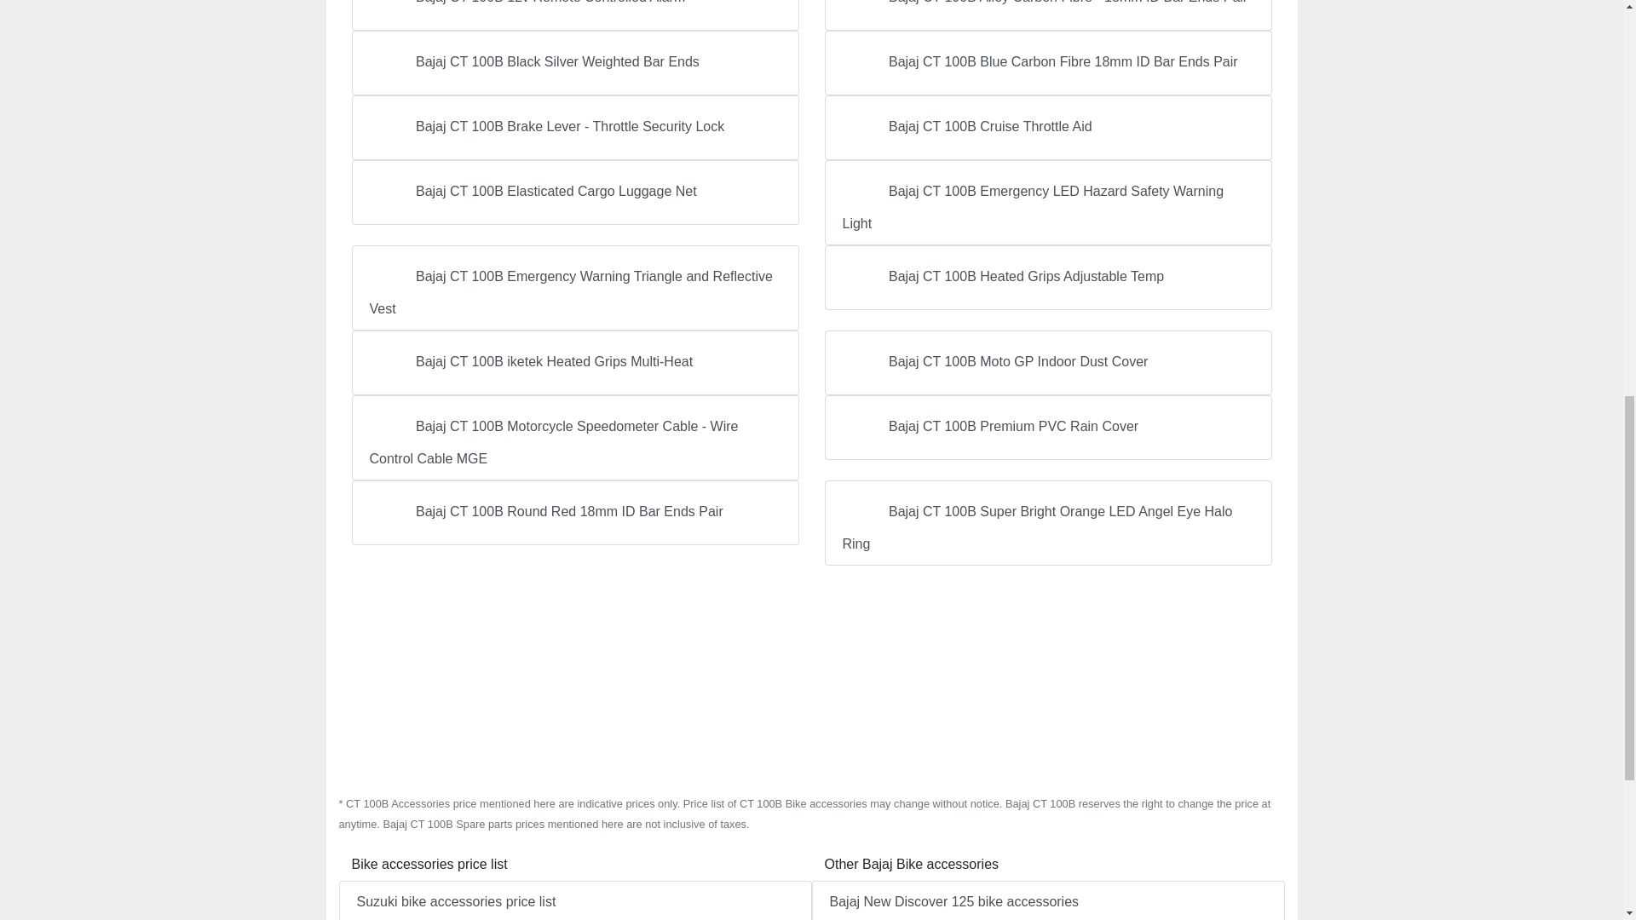 This screenshot has height=920, width=1636. What do you see at coordinates (1048, 523) in the screenshot?
I see `Bajaj CT 100B Super Bright Orange LED Angel Eye Halo Ring` at bounding box center [1048, 523].